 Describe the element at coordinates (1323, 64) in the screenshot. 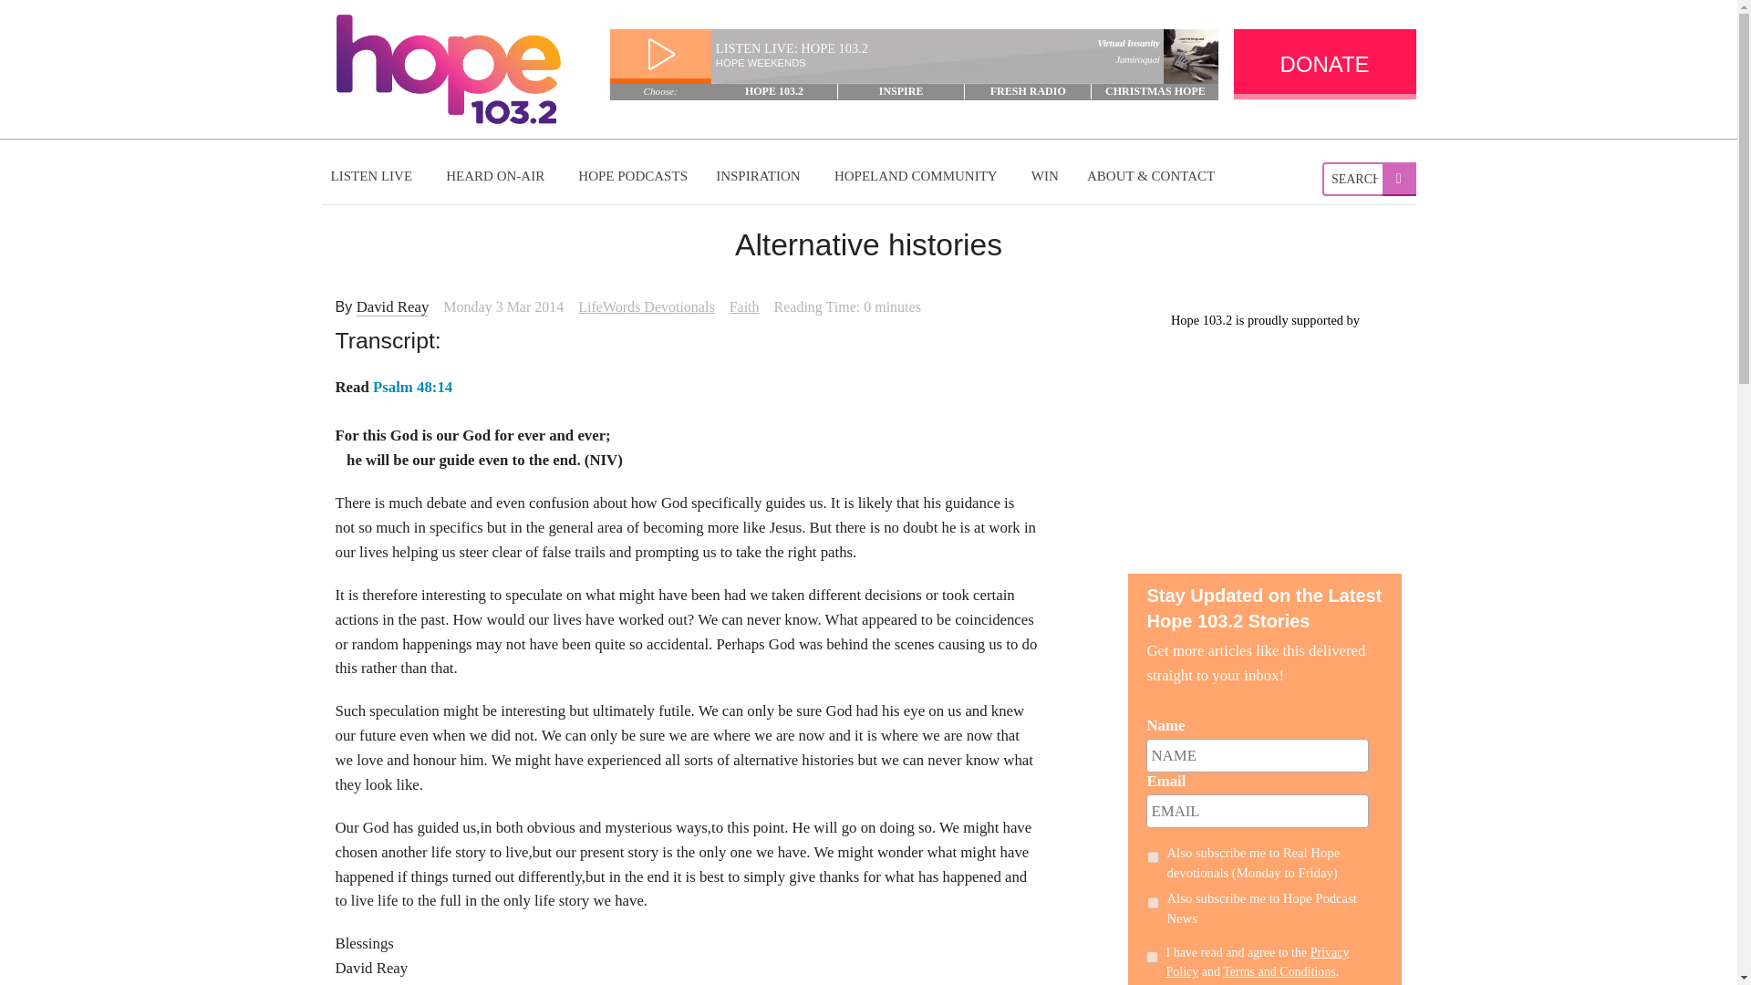

I see `DONATE` at that location.